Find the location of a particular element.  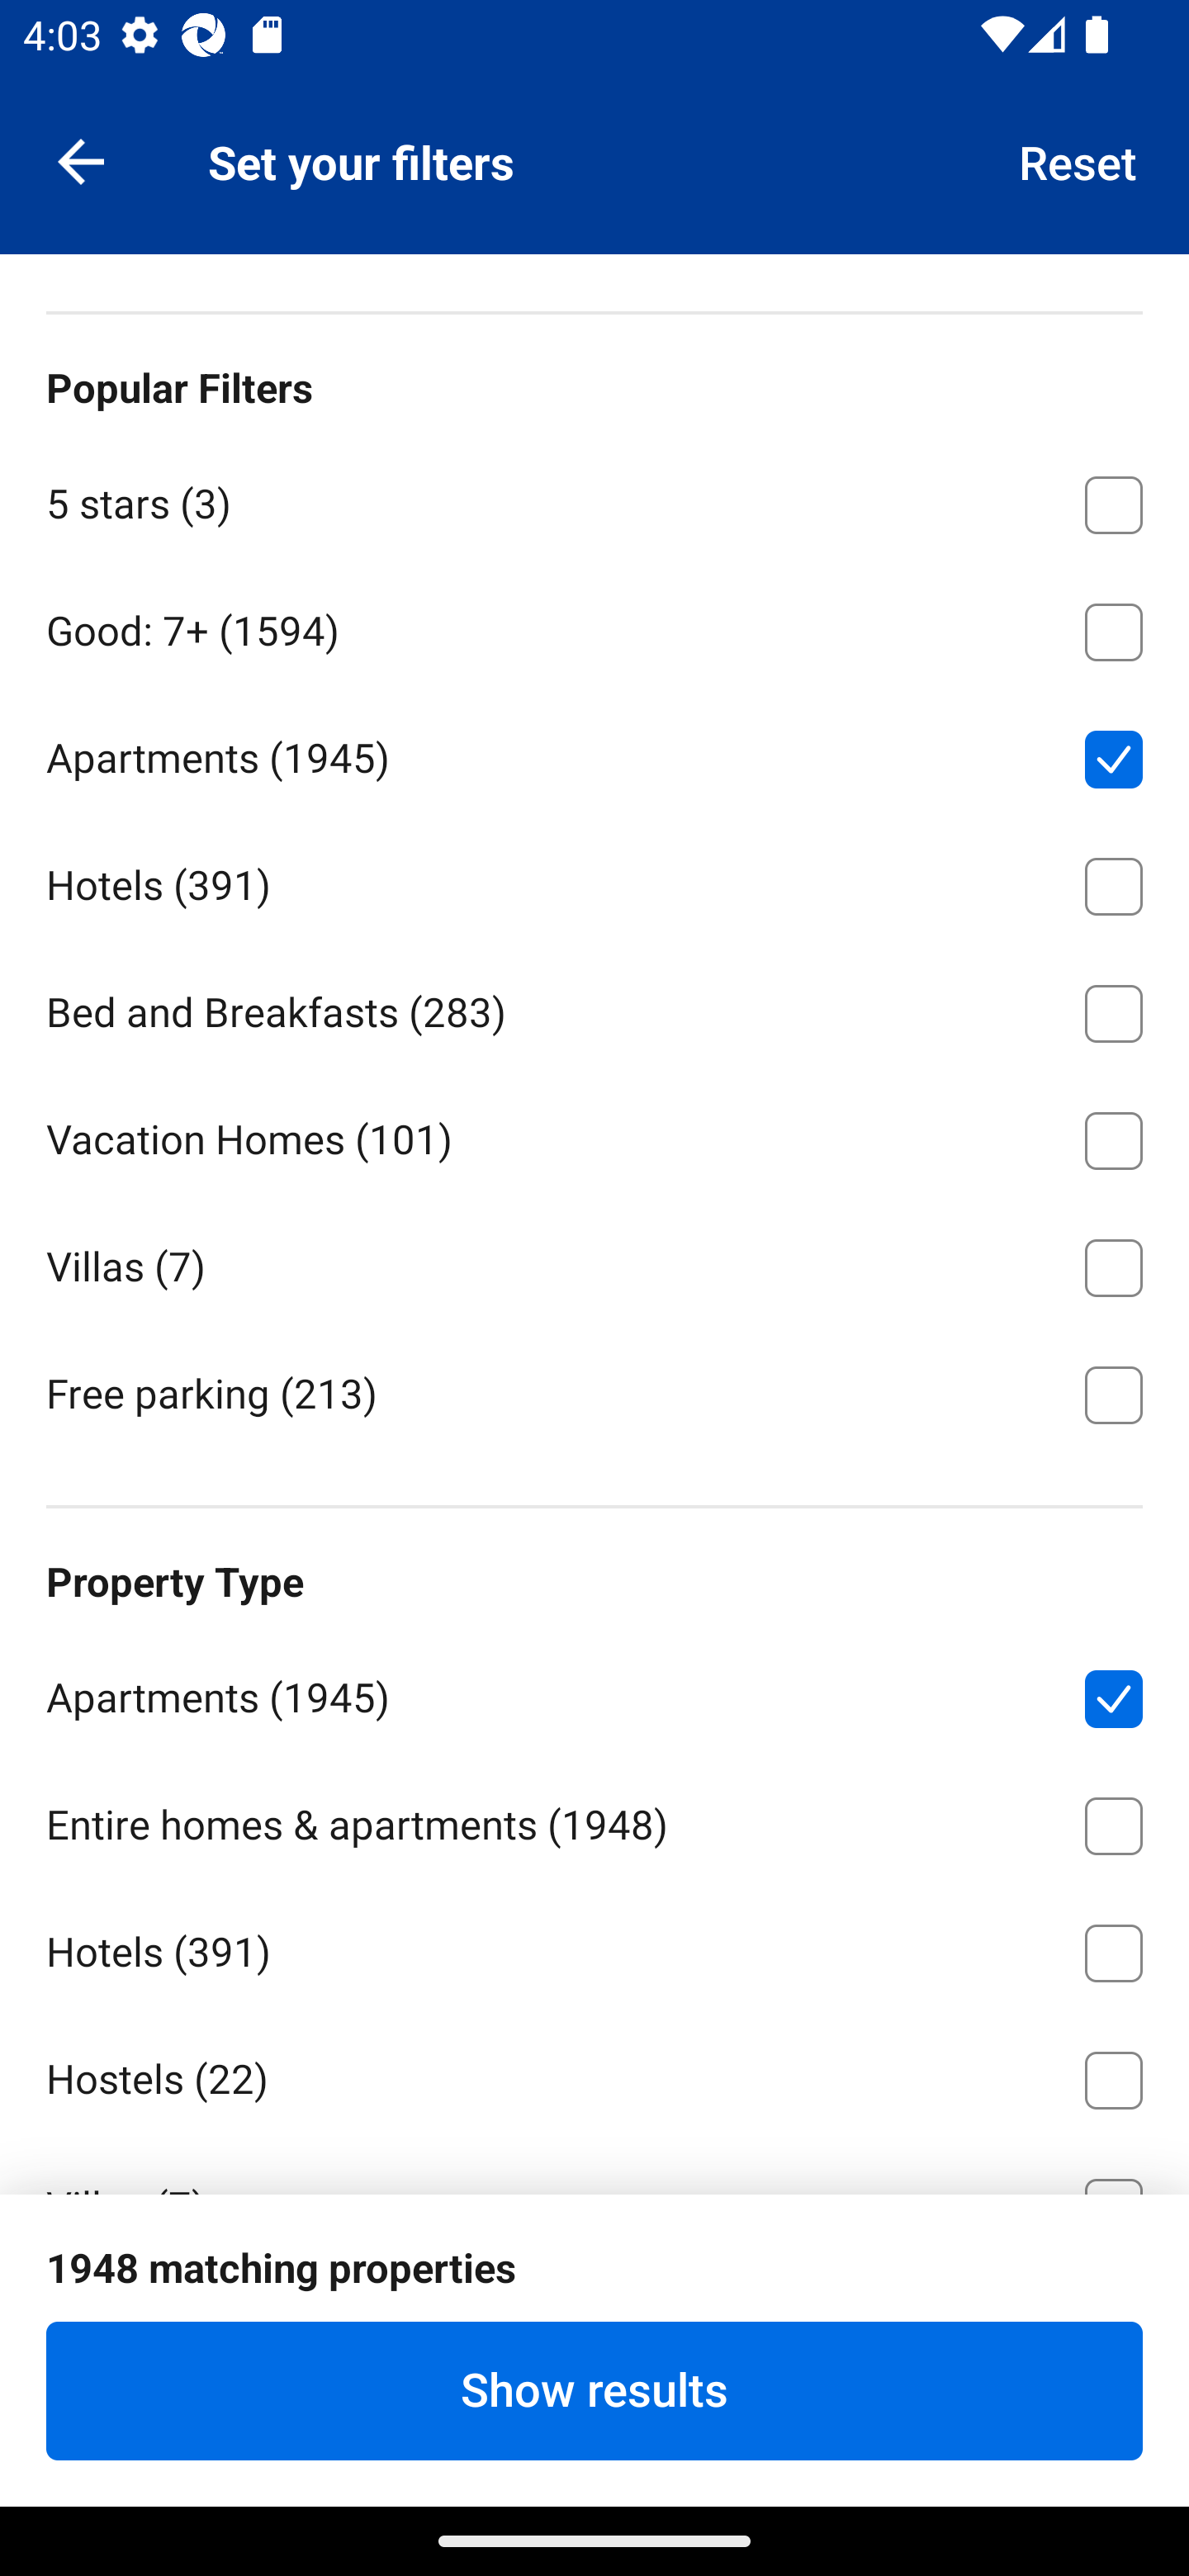

Hostels ⁦(22) is located at coordinates (594, 2074).